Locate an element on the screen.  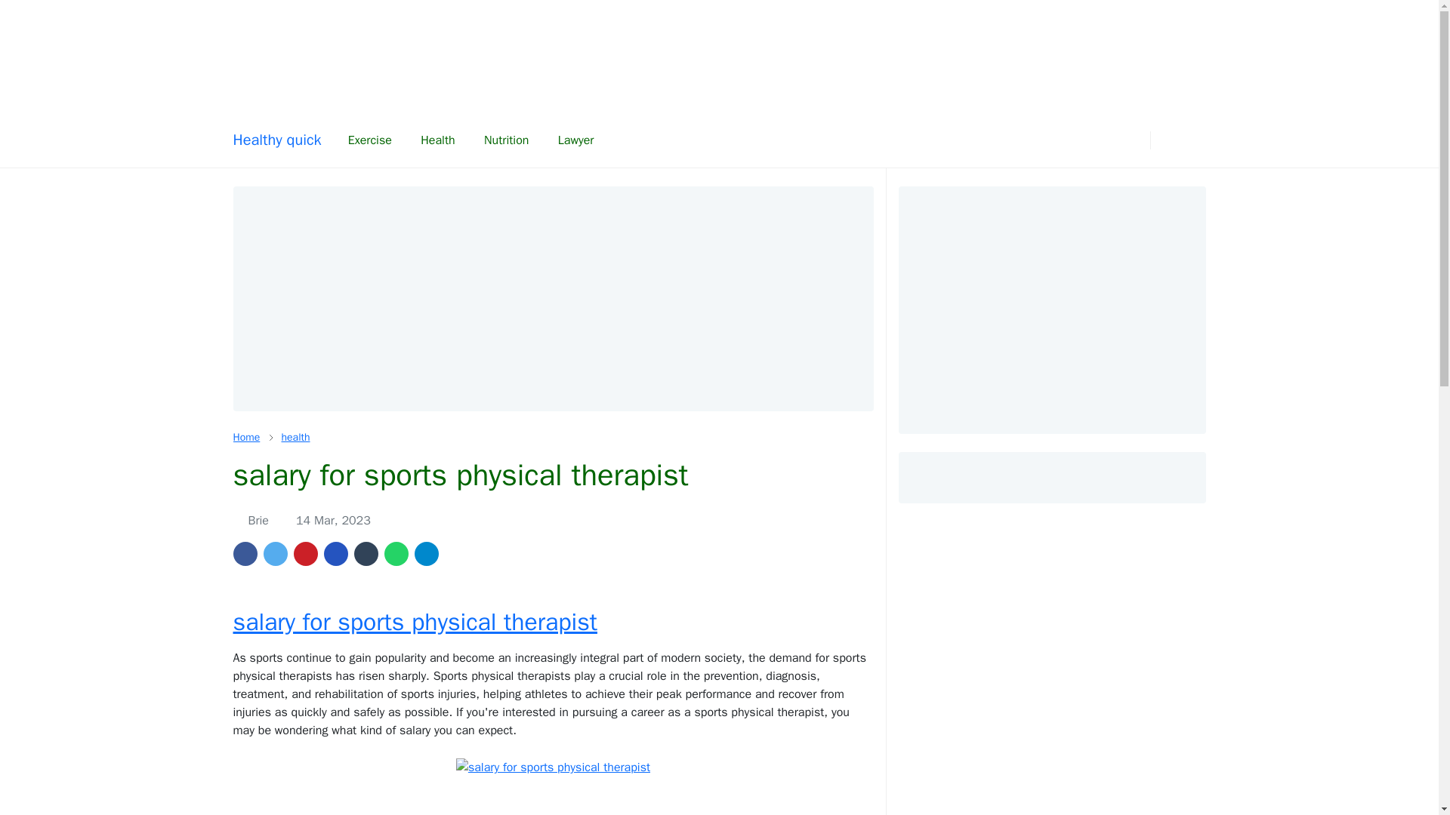
Pin It is located at coordinates (305, 554).